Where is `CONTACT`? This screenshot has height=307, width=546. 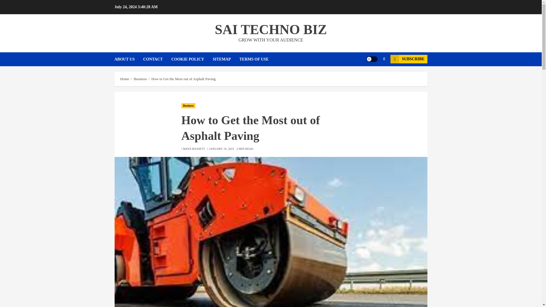
CONTACT is located at coordinates (157, 59).